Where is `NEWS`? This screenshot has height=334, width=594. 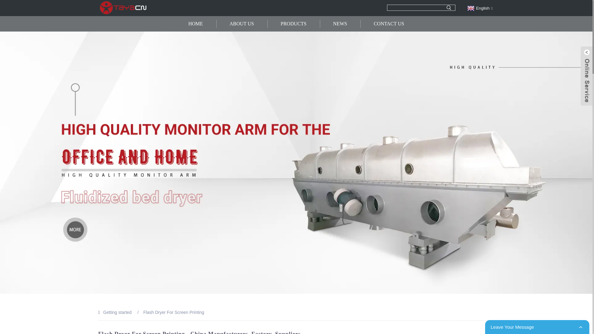
NEWS is located at coordinates (340, 24).